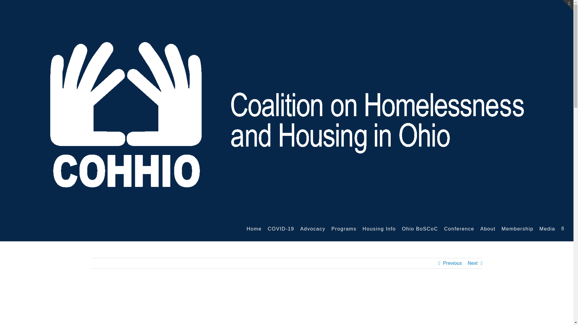  Describe the element at coordinates (379, 229) in the screenshot. I see `Housing Info` at that location.